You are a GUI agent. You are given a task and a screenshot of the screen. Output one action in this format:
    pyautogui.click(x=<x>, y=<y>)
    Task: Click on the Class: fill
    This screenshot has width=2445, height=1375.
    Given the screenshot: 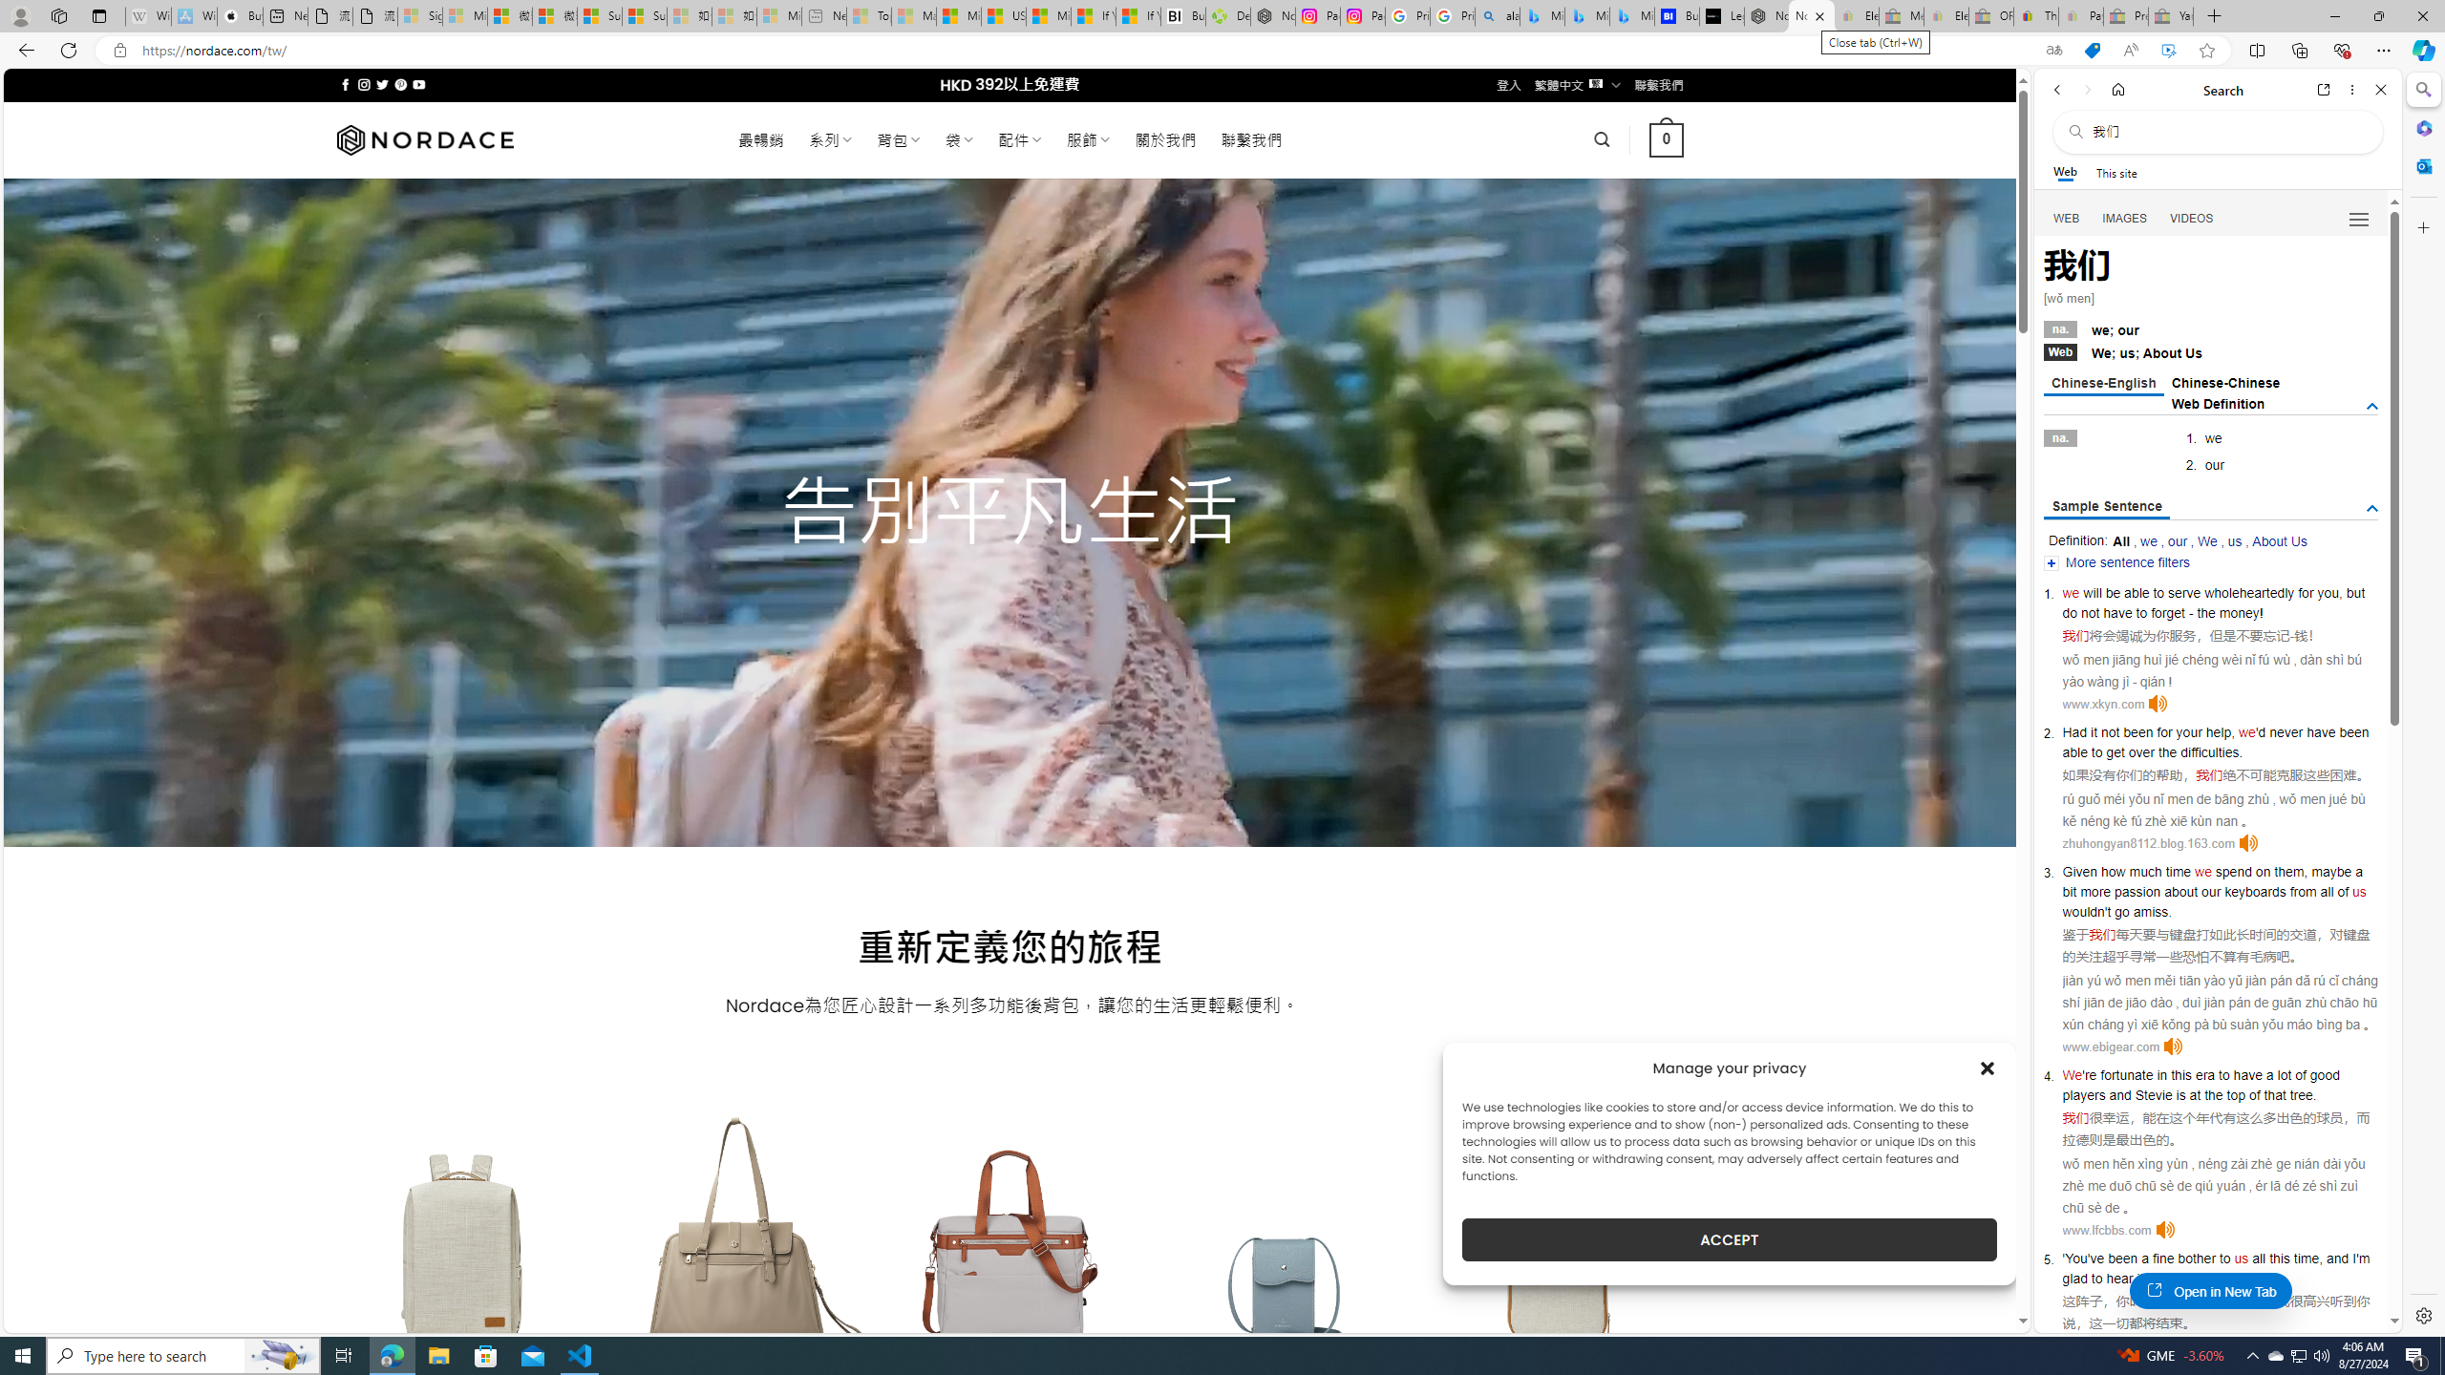 What is the action you would take?
    pyautogui.click(x=1561, y=1259)
    